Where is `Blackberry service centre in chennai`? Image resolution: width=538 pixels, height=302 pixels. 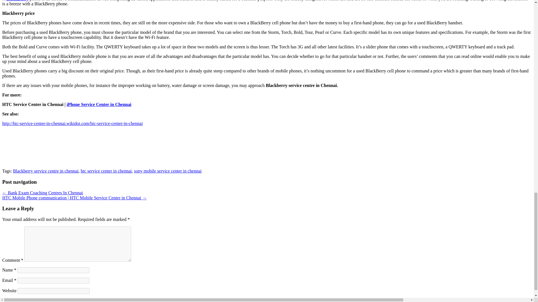
Blackberry service centre in chennai is located at coordinates (46, 171).